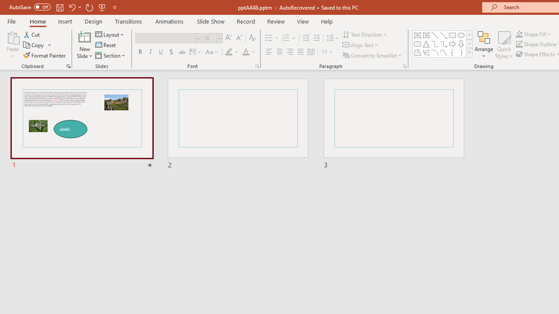  Describe the element at coordinates (426, 35) in the screenshot. I see `Vertical Text Box` at that location.